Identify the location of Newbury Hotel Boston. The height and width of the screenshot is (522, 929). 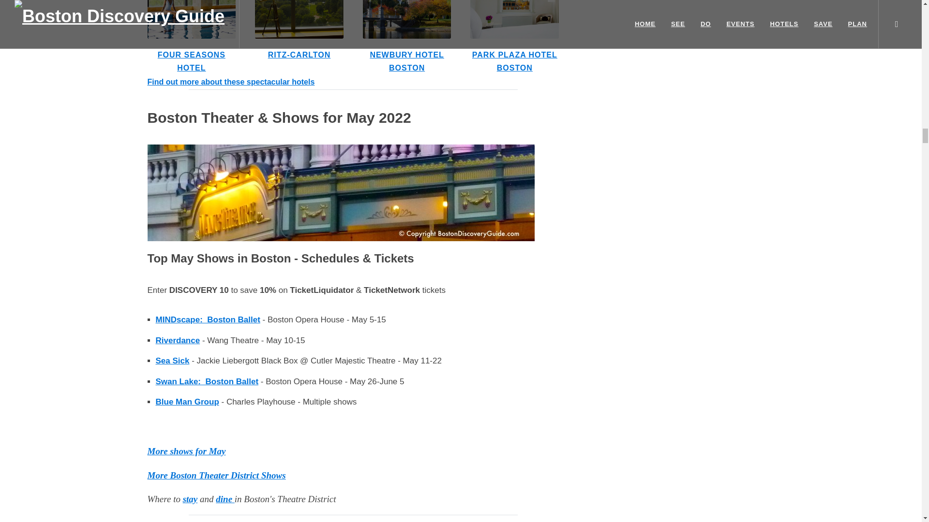
(407, 19).